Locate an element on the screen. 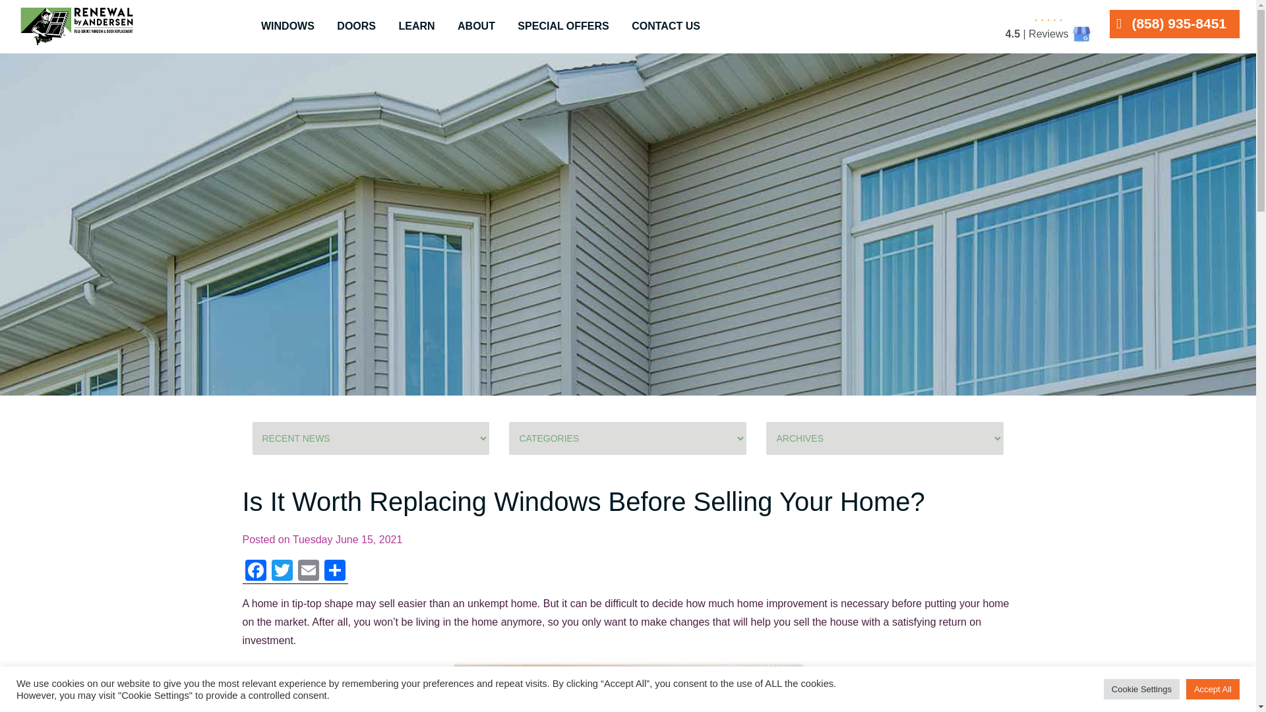  Email is located at coordinates (308, 571).